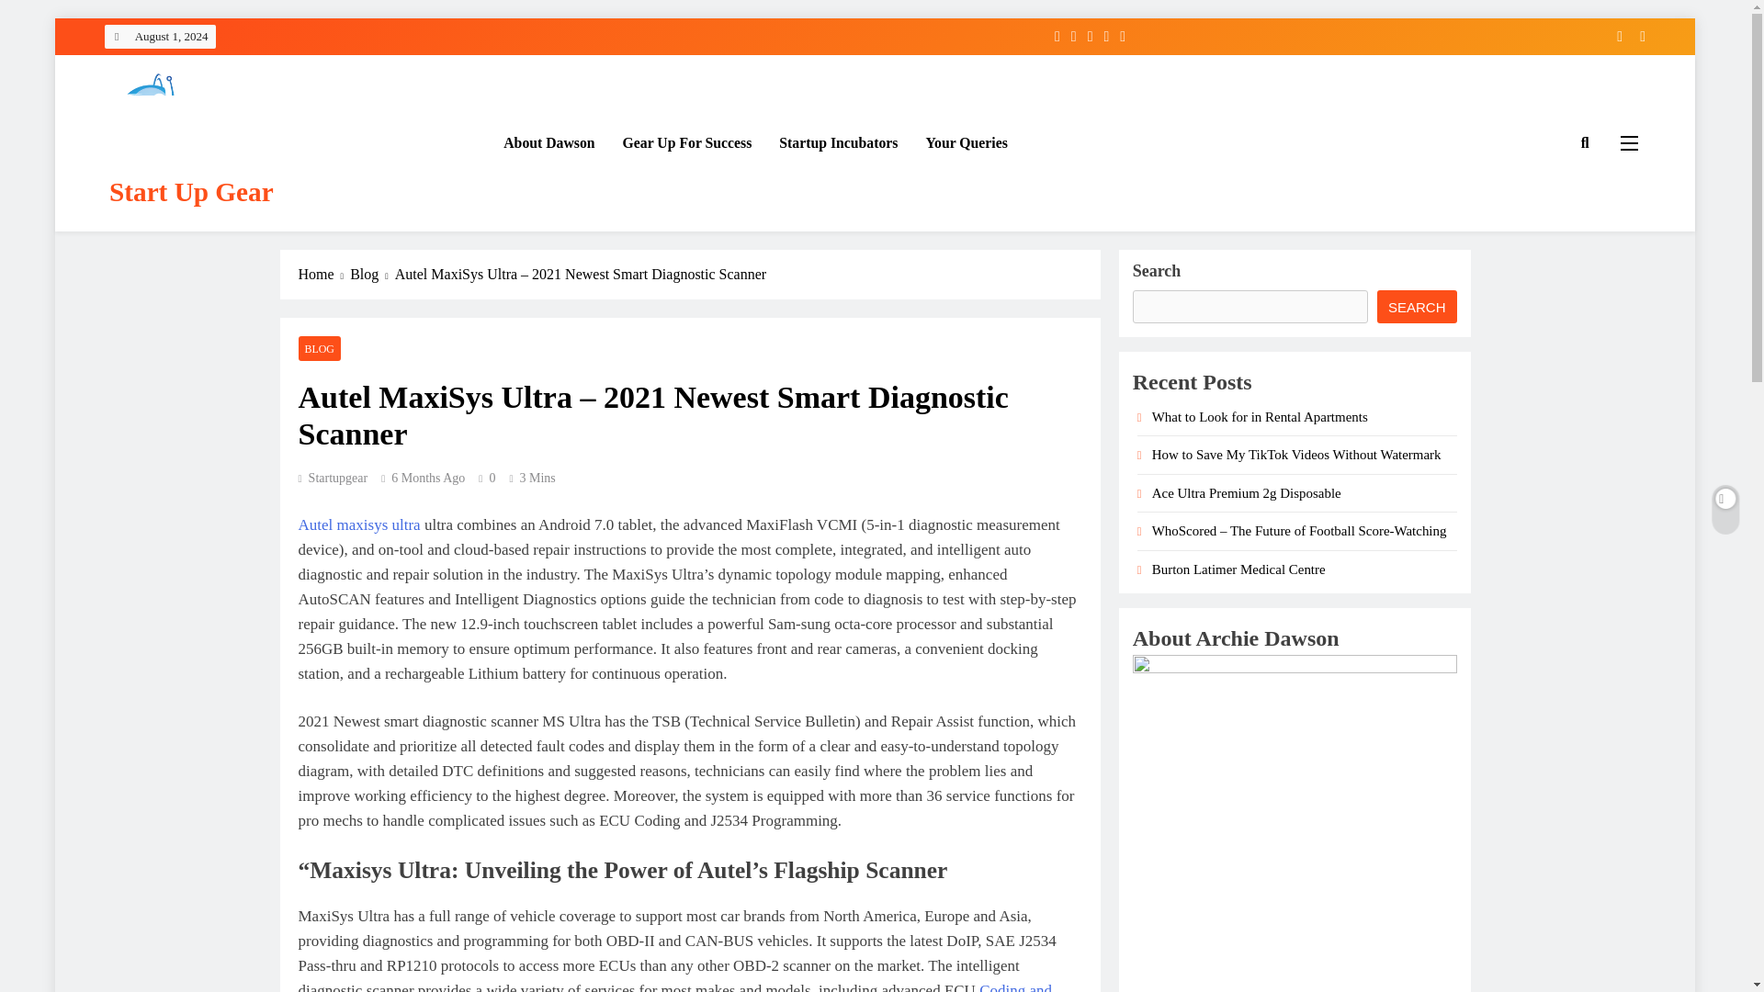 This screenshot has width=1764, height=992. Describe the element at coordinates (333, 478) in the screenshot. I see `Startupgear` at that location.